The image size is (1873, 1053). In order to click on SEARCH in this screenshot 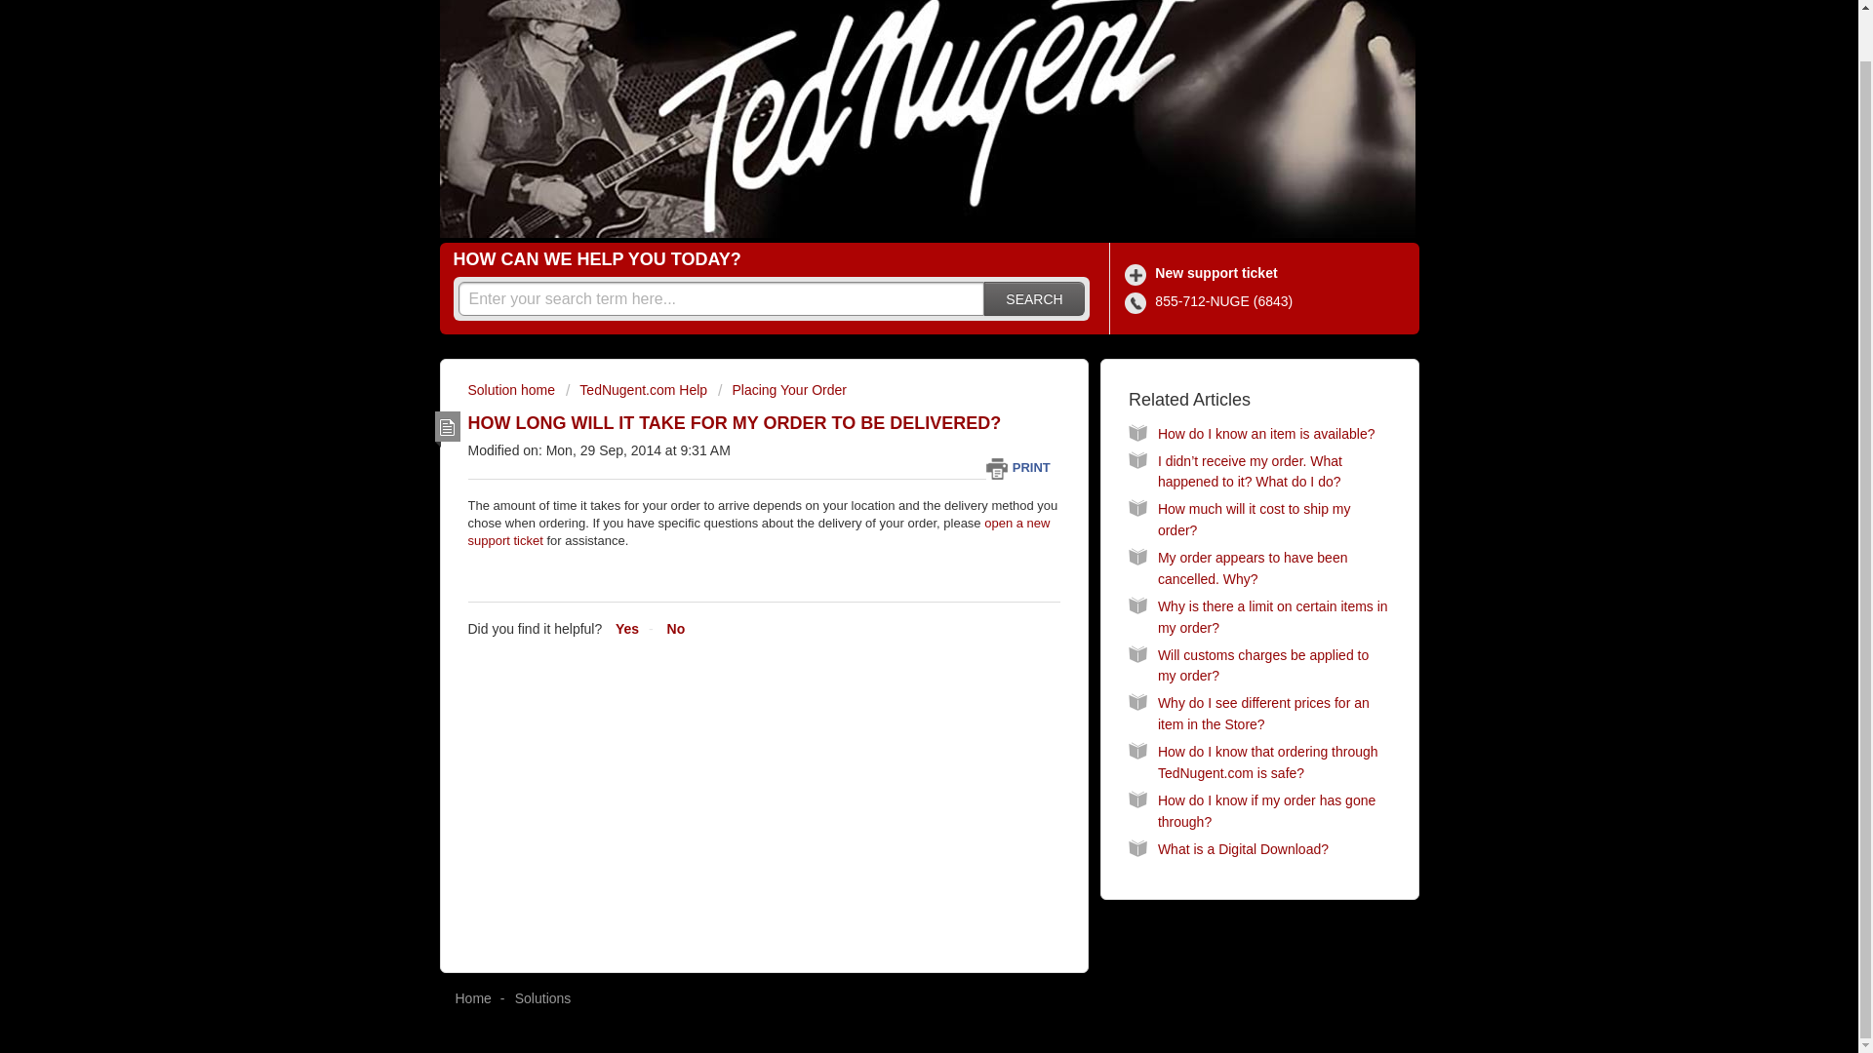, I will do `click(1034, 298)`.